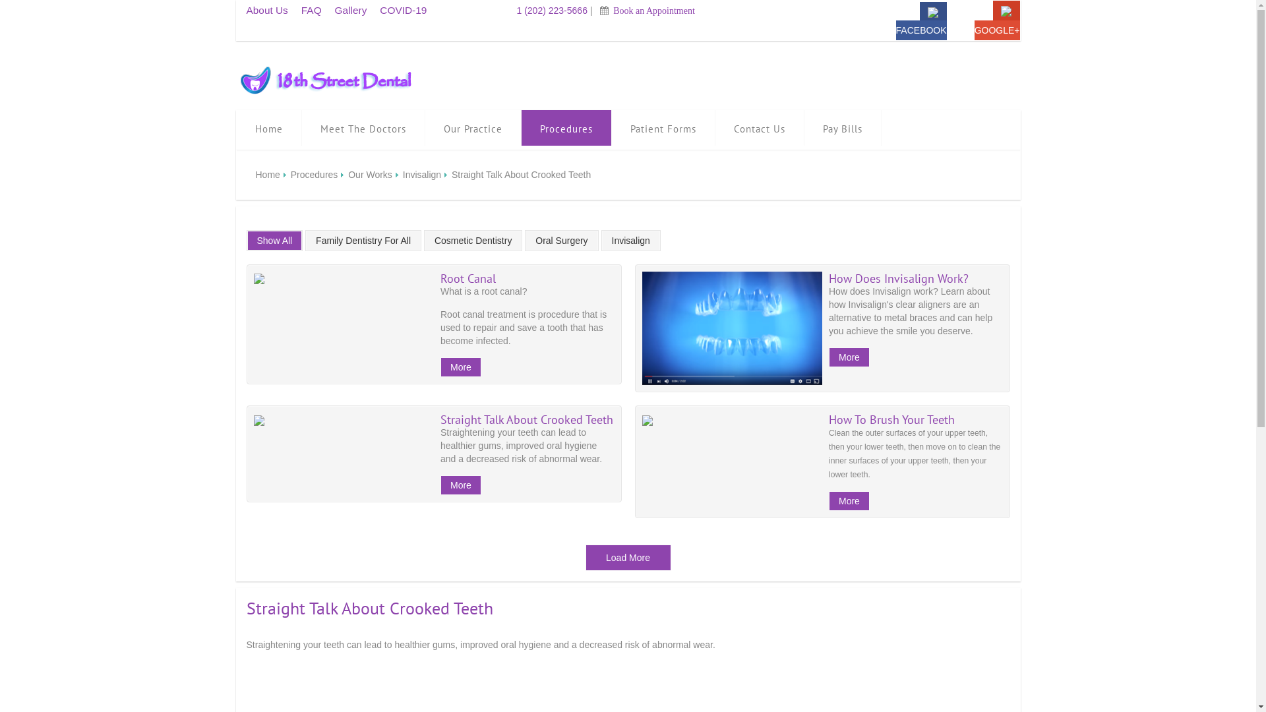 The height and width of the screenshot is (712, 1266). Describe the element at coordinates (527, 419) in the screenshot. I see `Straight Talk About Crooked Teeth` at that location.